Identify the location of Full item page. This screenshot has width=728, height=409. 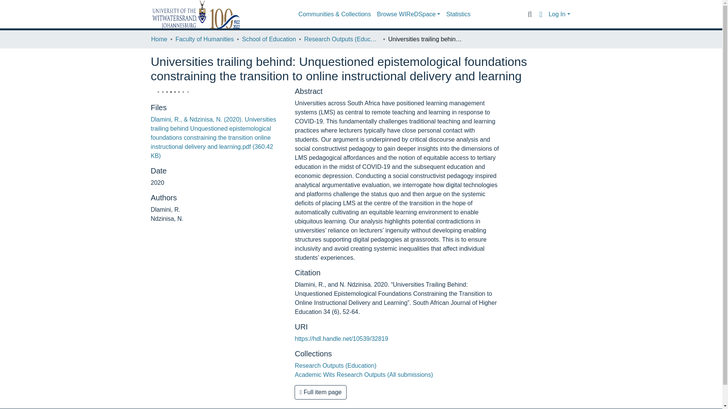
(320, 392).